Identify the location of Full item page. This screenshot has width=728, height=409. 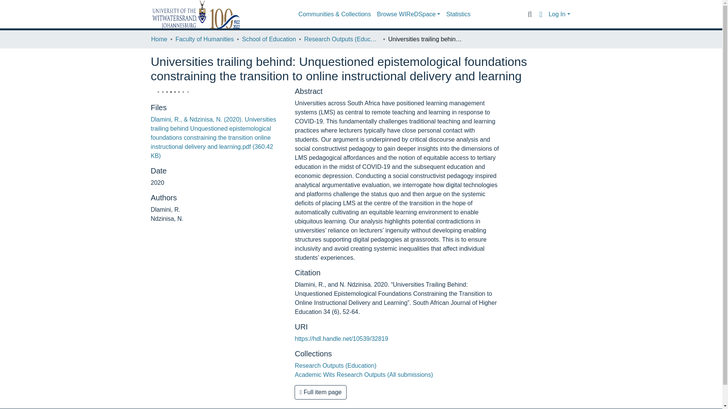
(320, 392).